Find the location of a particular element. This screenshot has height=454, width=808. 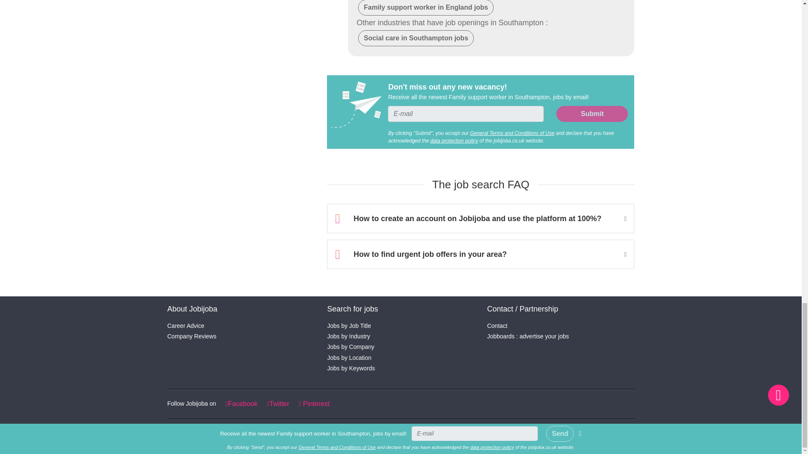

Submit is located at coordinates (592, 113).